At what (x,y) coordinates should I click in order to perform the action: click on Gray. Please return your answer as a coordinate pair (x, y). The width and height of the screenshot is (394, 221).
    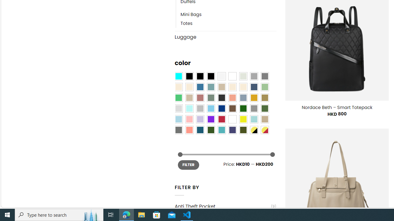
    Looking at the image, I should click on (254, 109).